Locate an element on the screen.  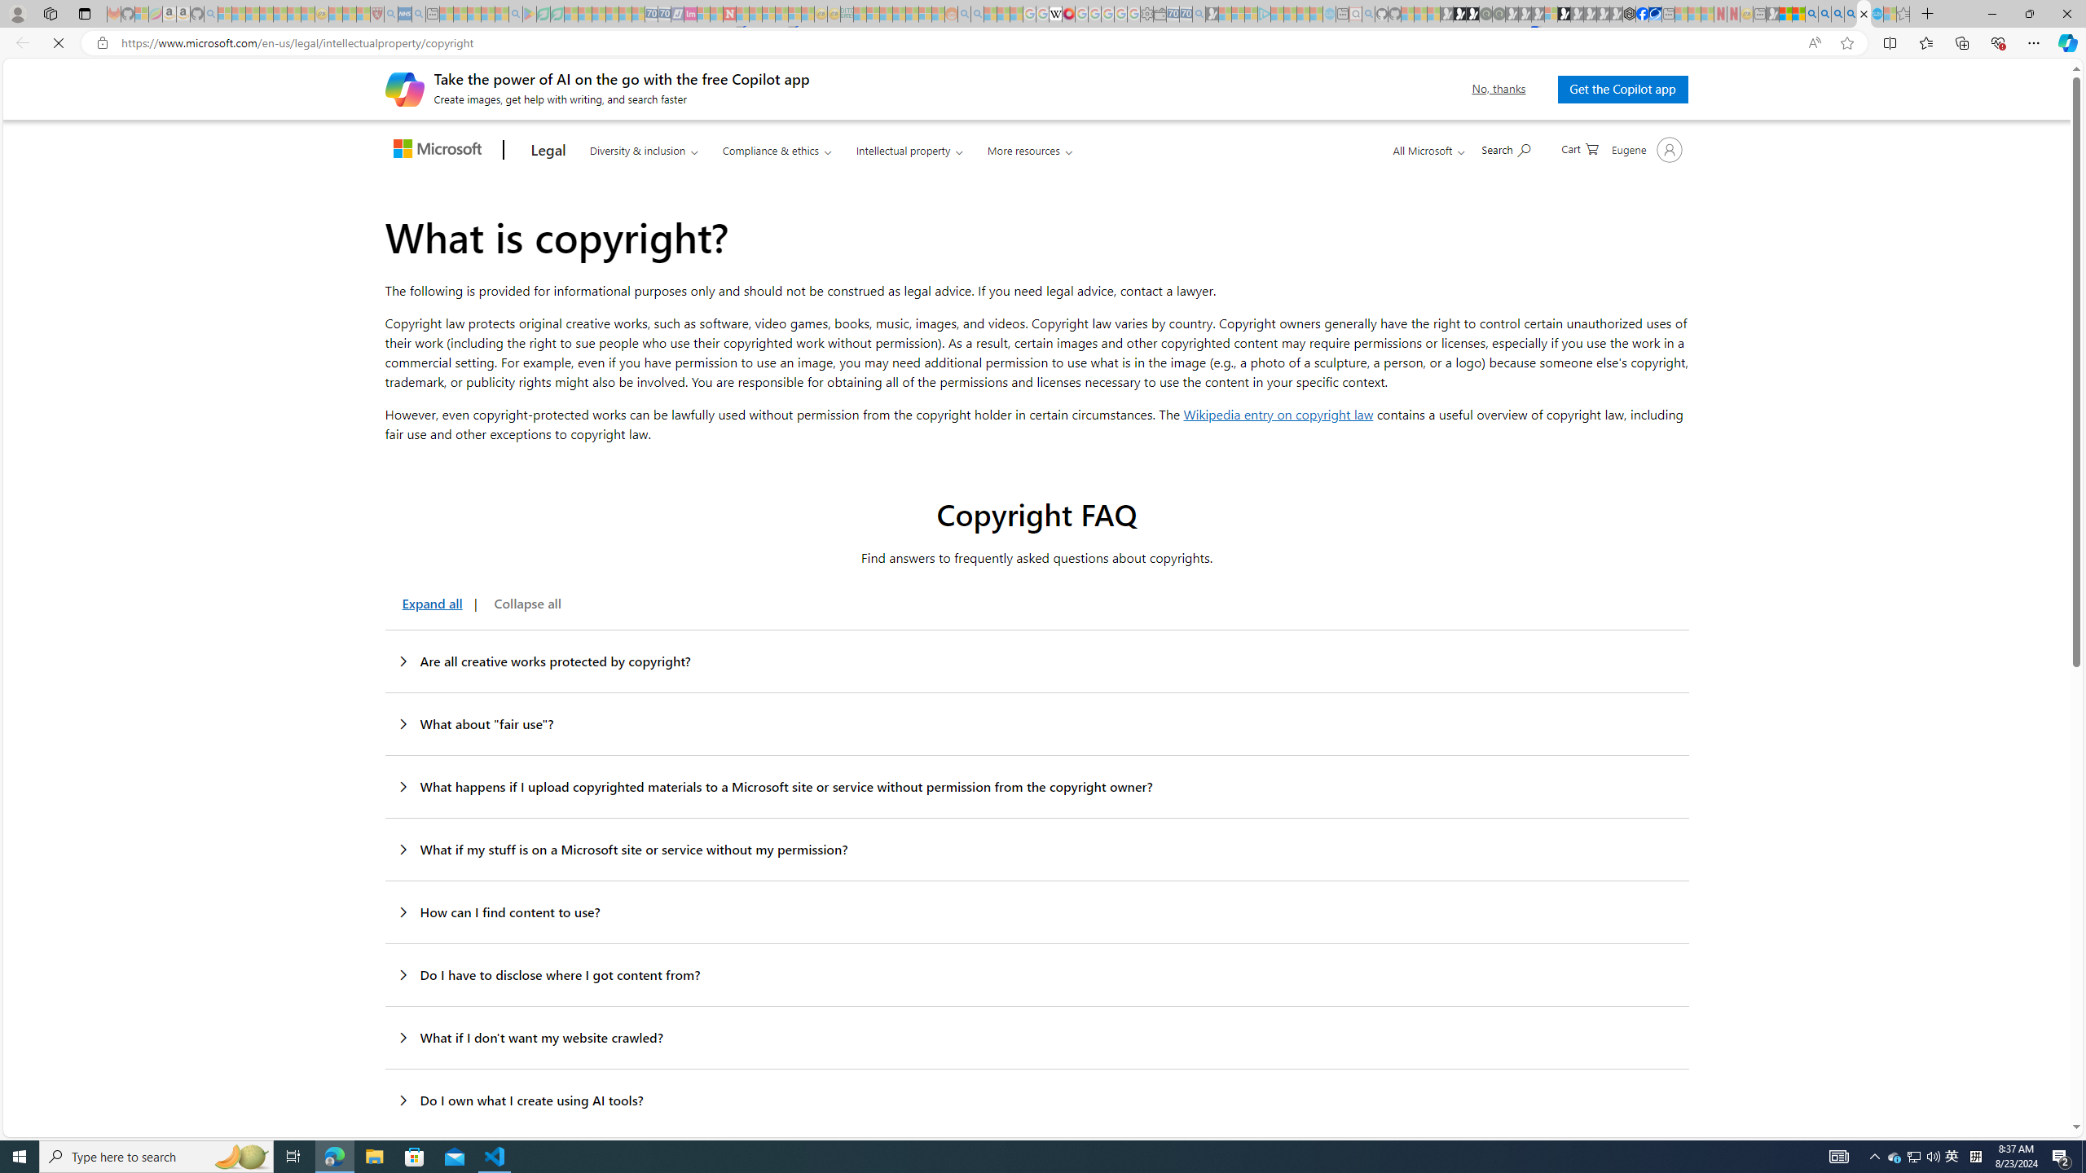
Are all creative works protected by copyright? is located at coordinates (1036, 661).